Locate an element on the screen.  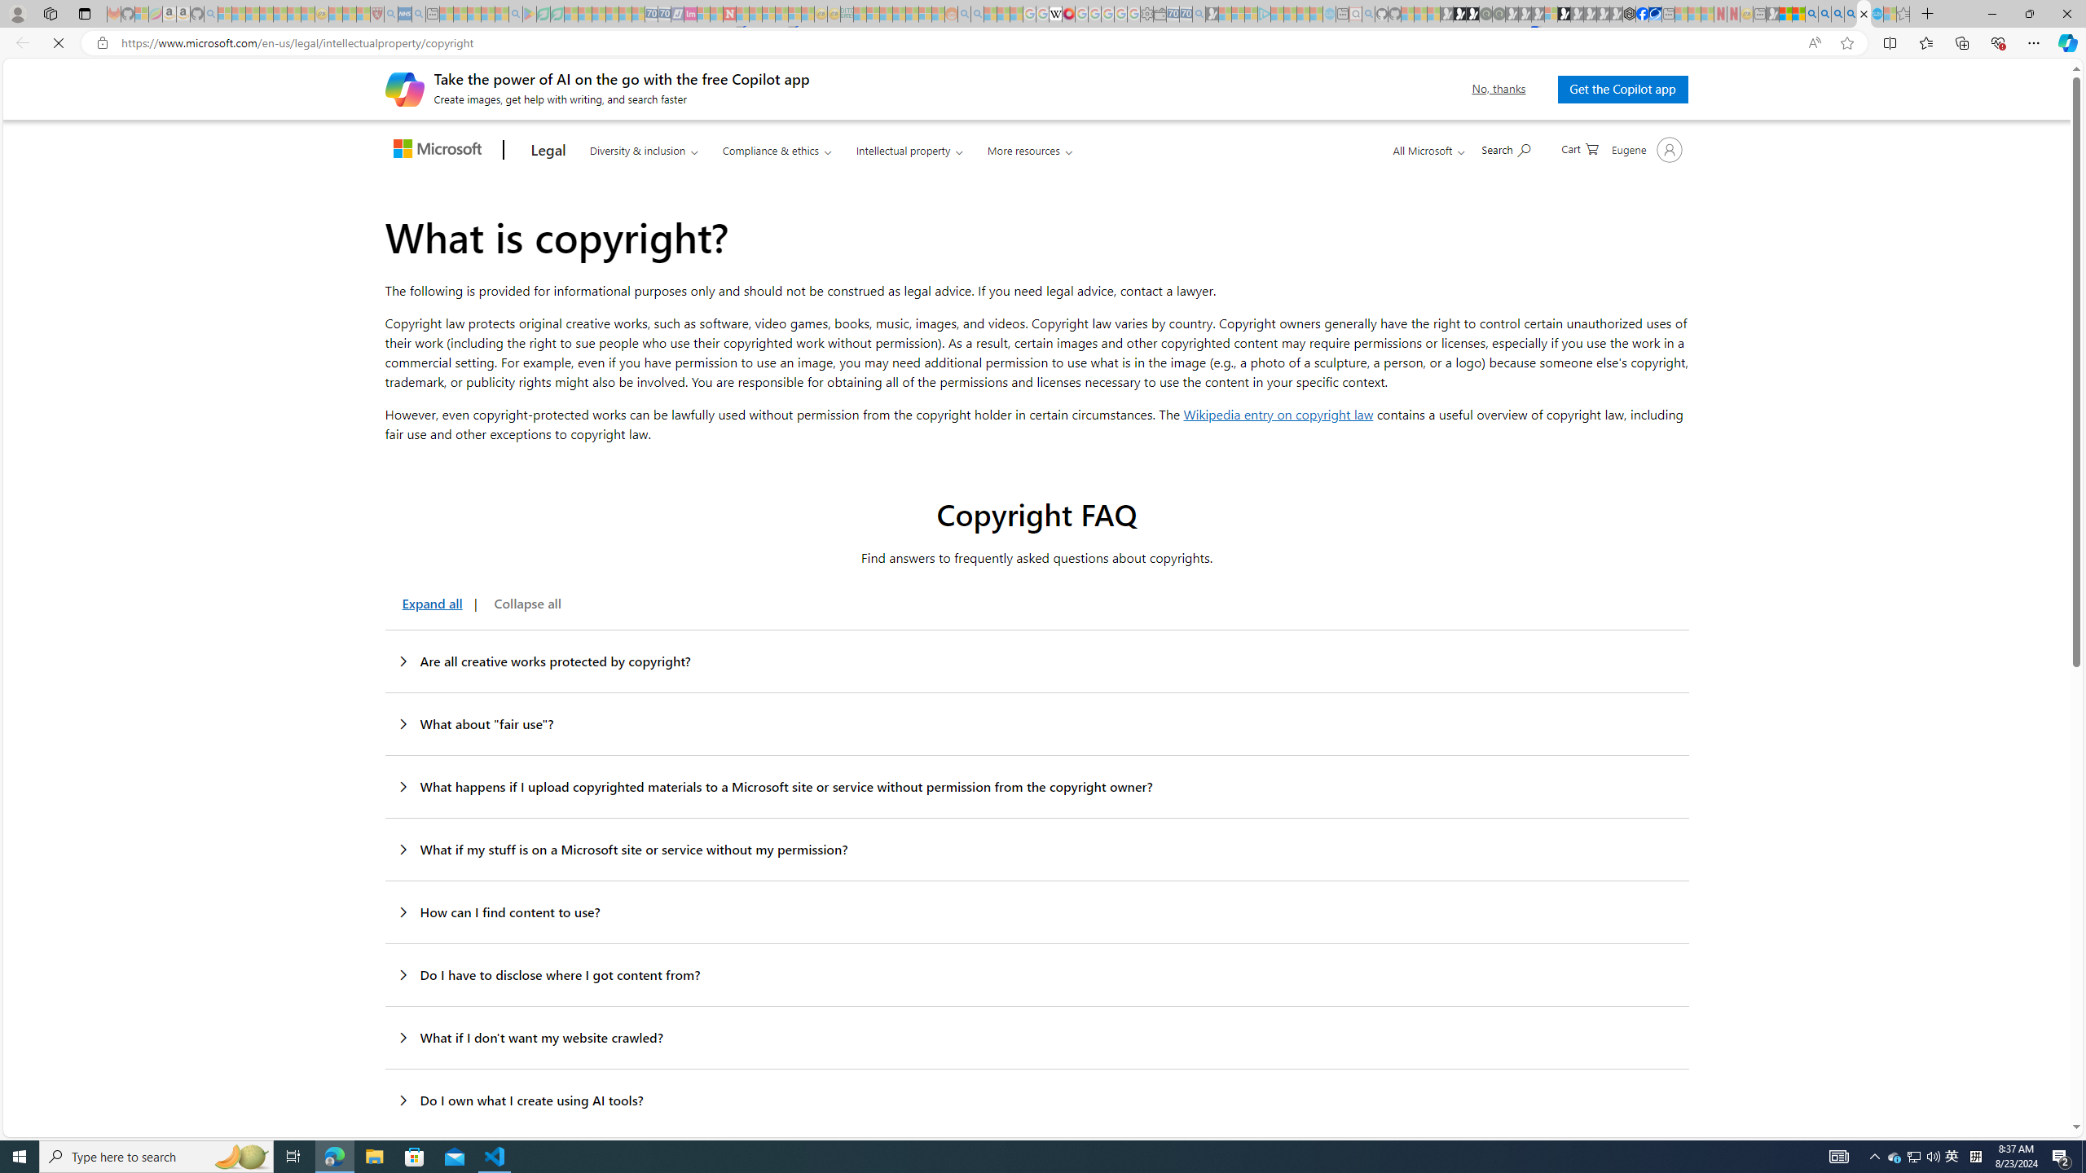
Are all creative works protected by copyright? is located at coordinates (1036, 661).